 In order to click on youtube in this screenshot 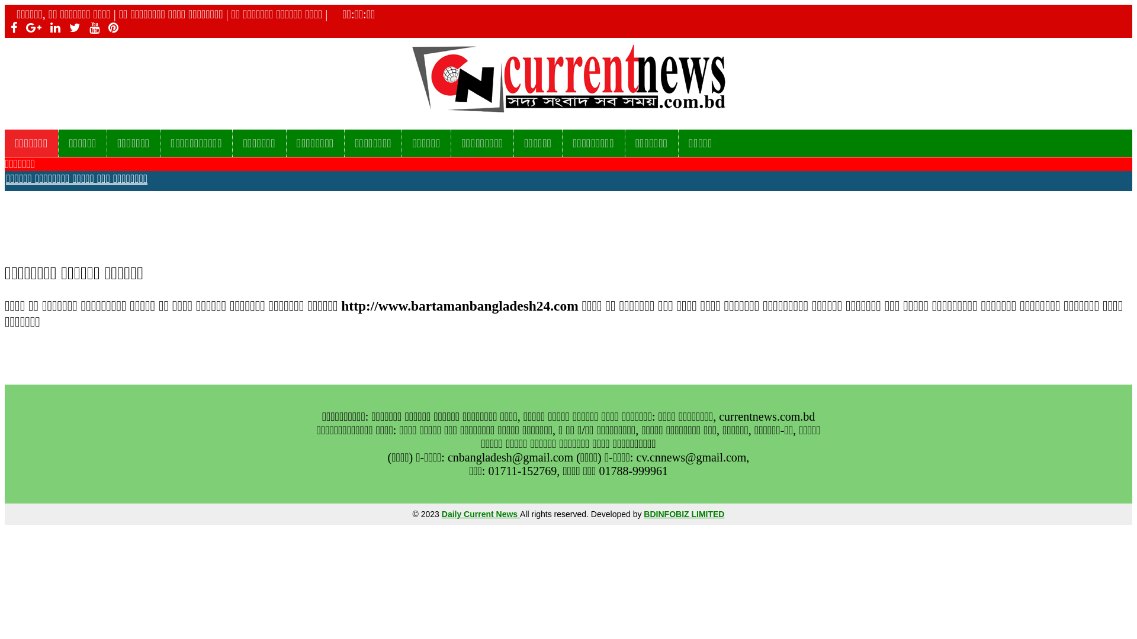, I will do `click(91, 28)`.